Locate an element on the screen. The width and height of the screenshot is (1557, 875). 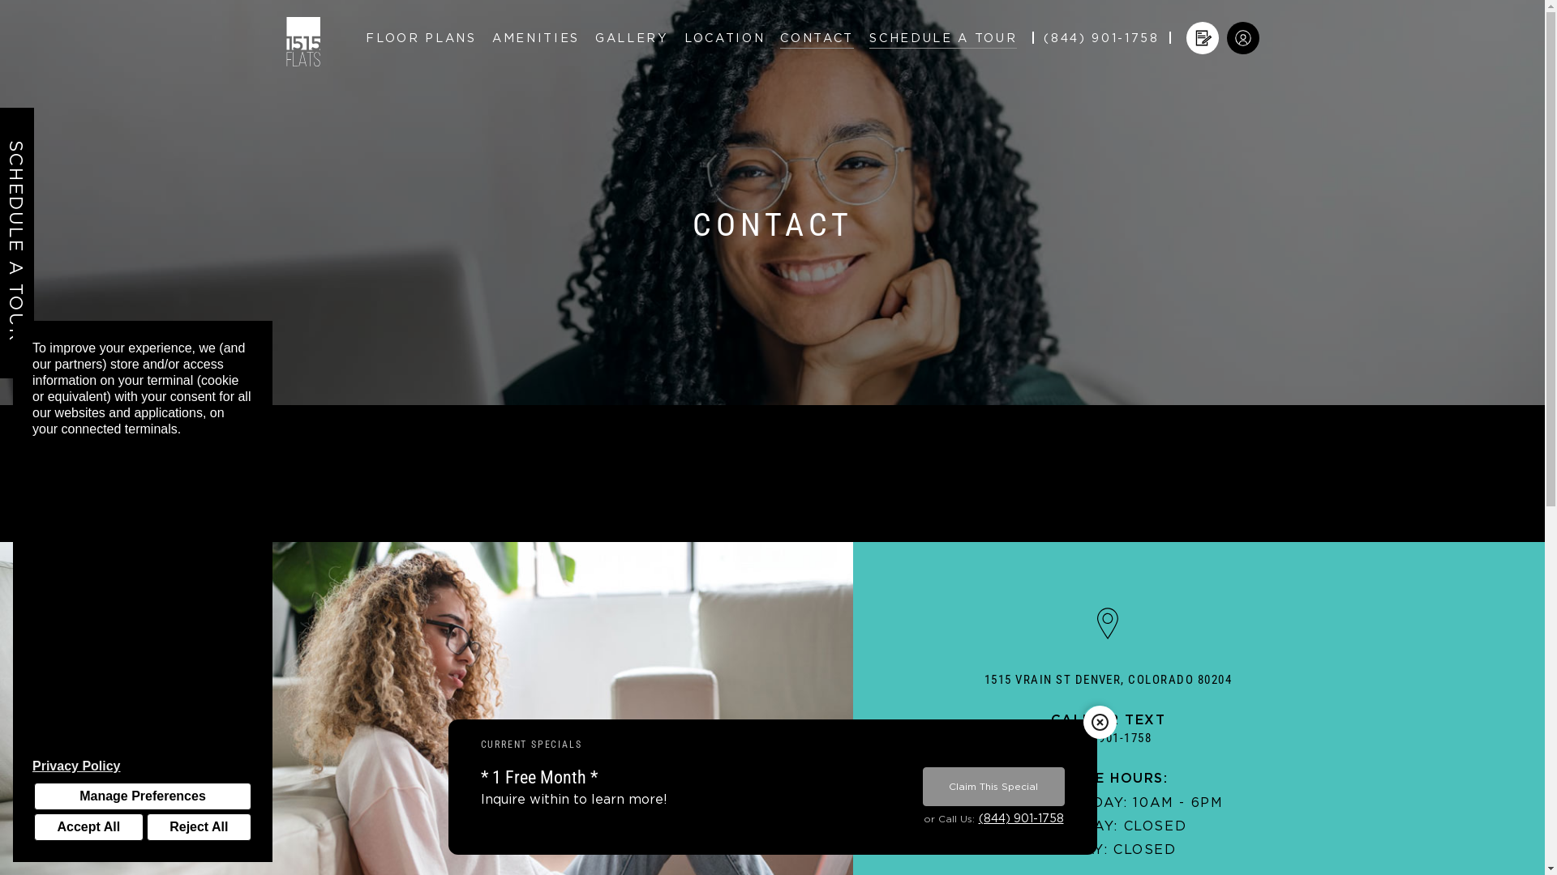
(844) 901-1758 is located at coordinates (1020, 818).